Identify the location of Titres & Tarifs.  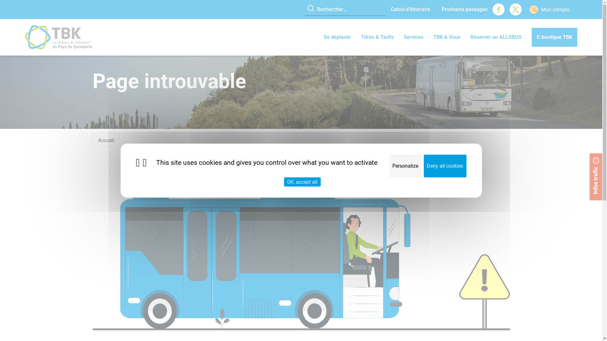
(377, 37).